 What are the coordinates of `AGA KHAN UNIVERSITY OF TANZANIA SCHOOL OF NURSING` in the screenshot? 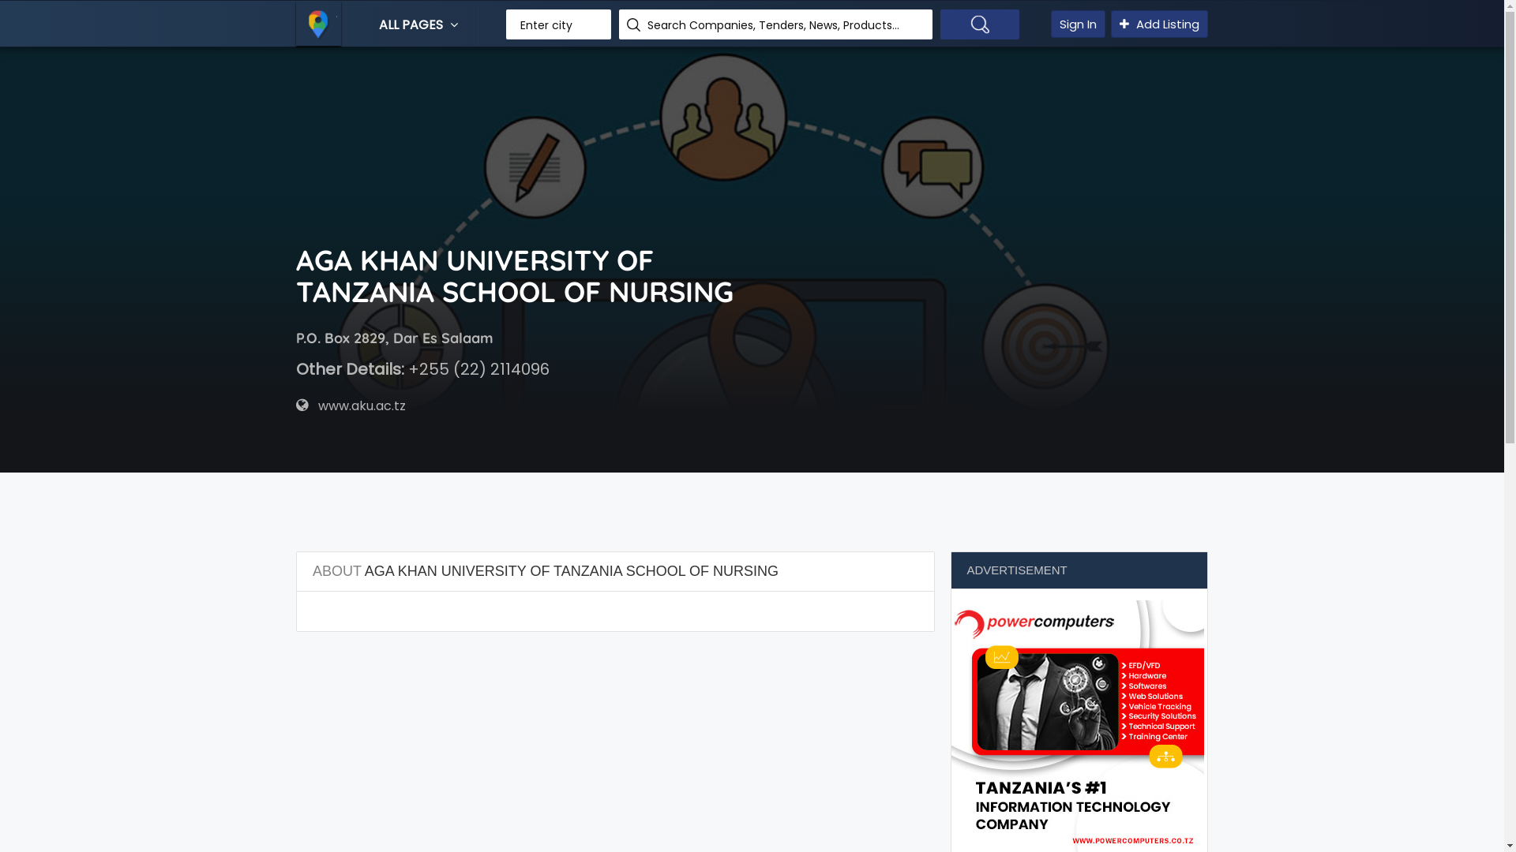 It's located at (524, 282).